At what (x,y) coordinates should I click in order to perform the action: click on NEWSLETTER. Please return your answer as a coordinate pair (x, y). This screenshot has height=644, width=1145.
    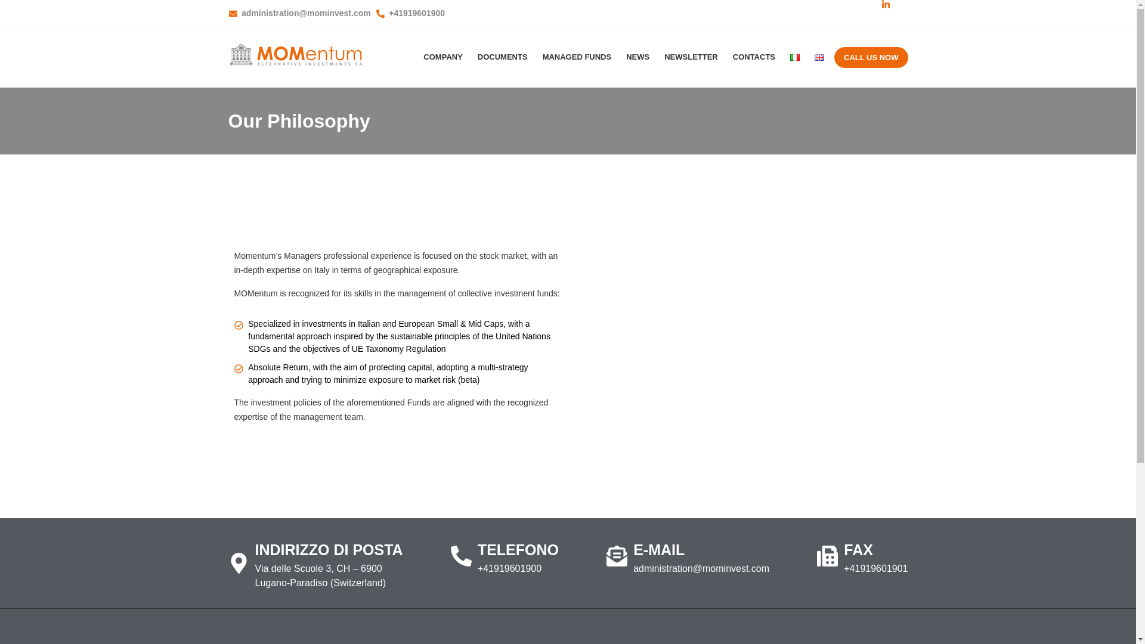
    Looking at the image, I should click on (691, 57).